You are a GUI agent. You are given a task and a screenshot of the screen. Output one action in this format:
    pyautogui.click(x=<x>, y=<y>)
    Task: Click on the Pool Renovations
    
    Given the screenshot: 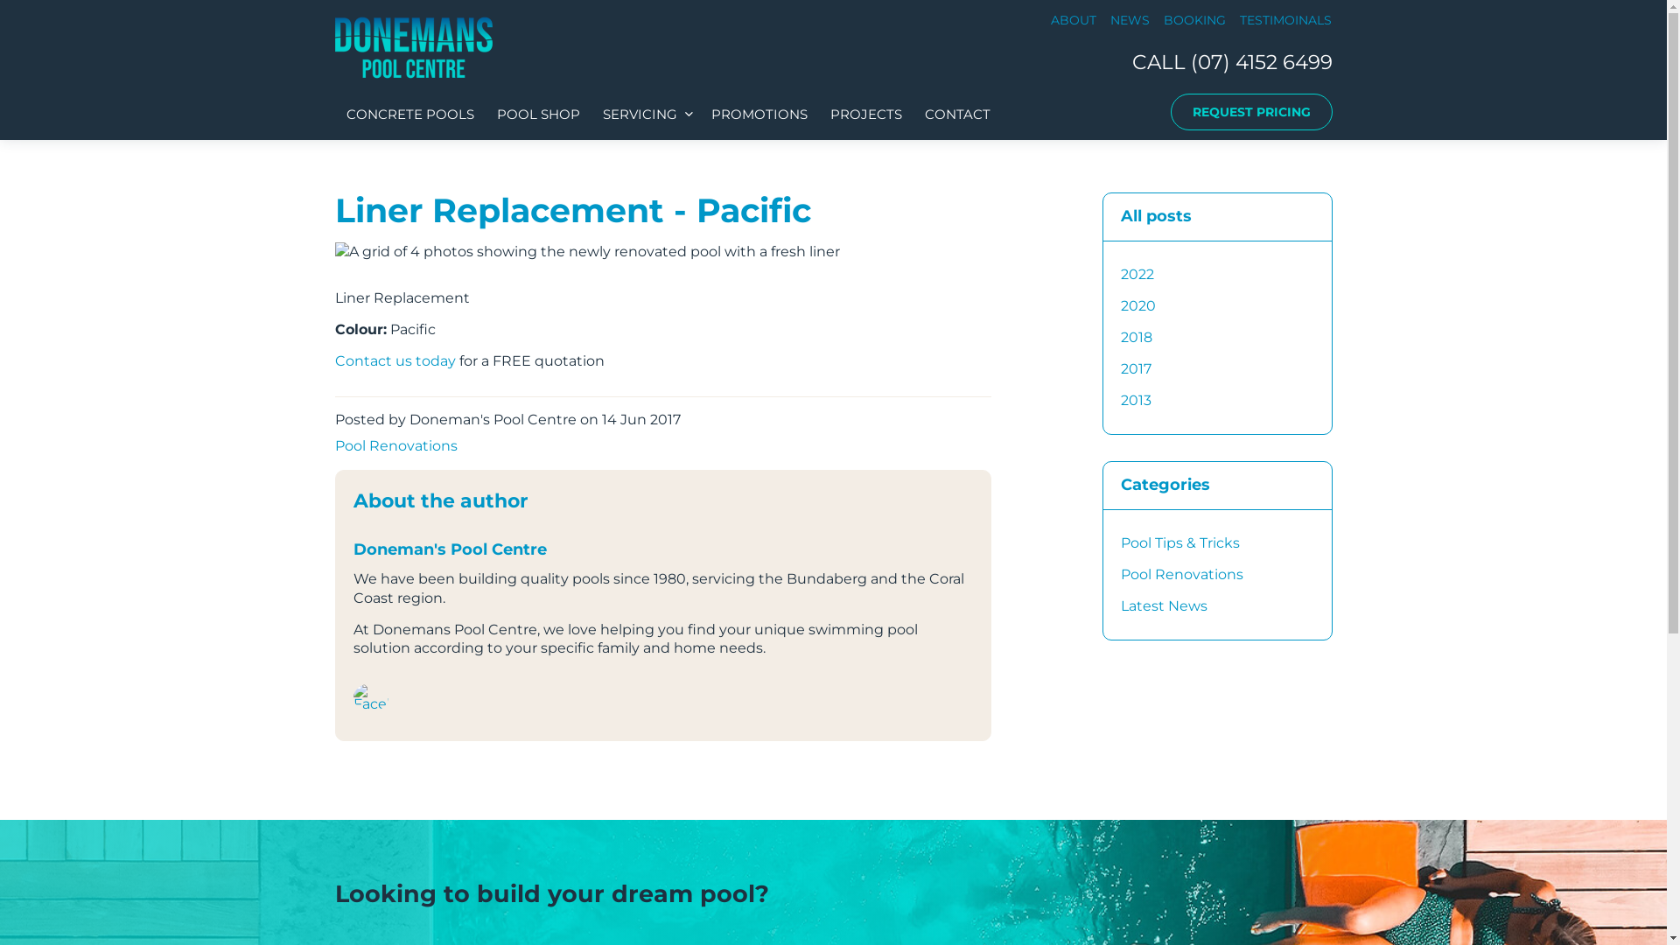 What is the action you would take?
    pyautogui.click(x=395, y=446)
    